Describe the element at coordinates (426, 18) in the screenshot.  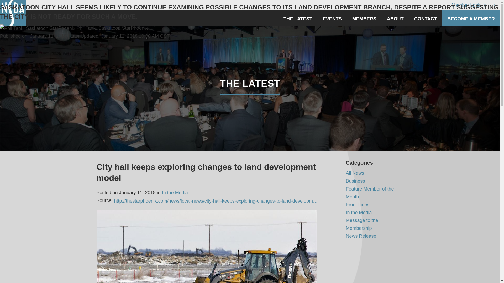
I see `CONTACT` at that location.